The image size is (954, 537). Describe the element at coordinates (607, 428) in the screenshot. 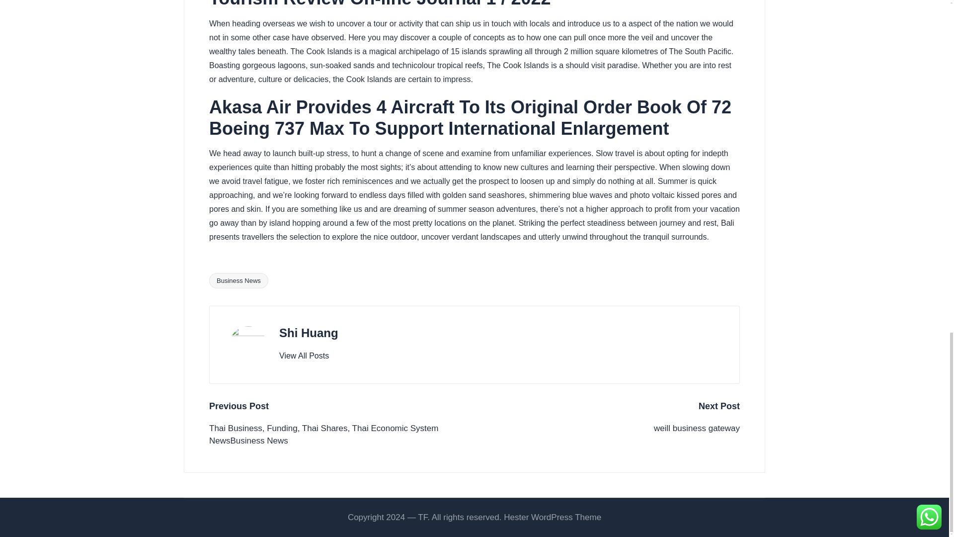

I see `weill business gateway` at that location.